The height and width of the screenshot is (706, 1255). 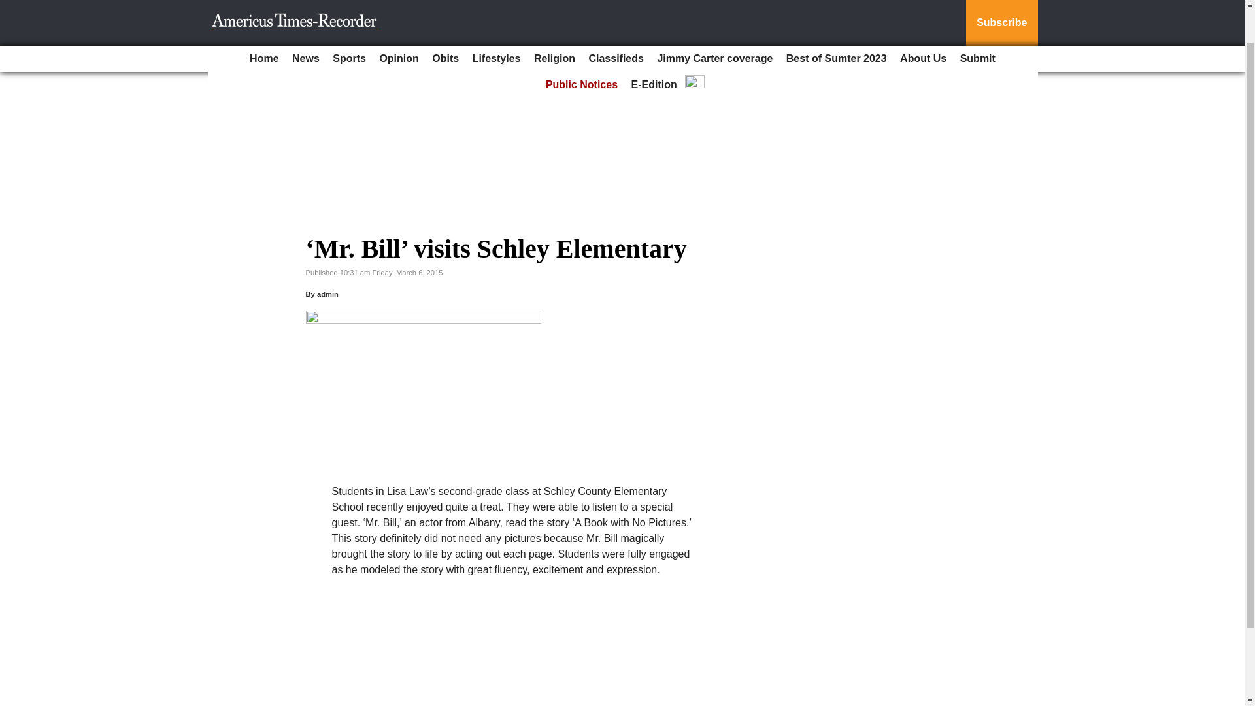 What do you see at coordinates (306, 18) in the screenshot?
I see `News` at bounding box center [306, 18].